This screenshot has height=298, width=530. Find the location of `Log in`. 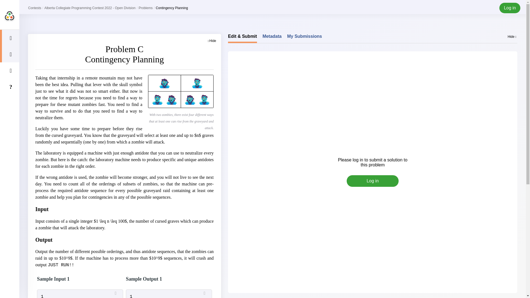

Log in is located at coordinates (372, 181).